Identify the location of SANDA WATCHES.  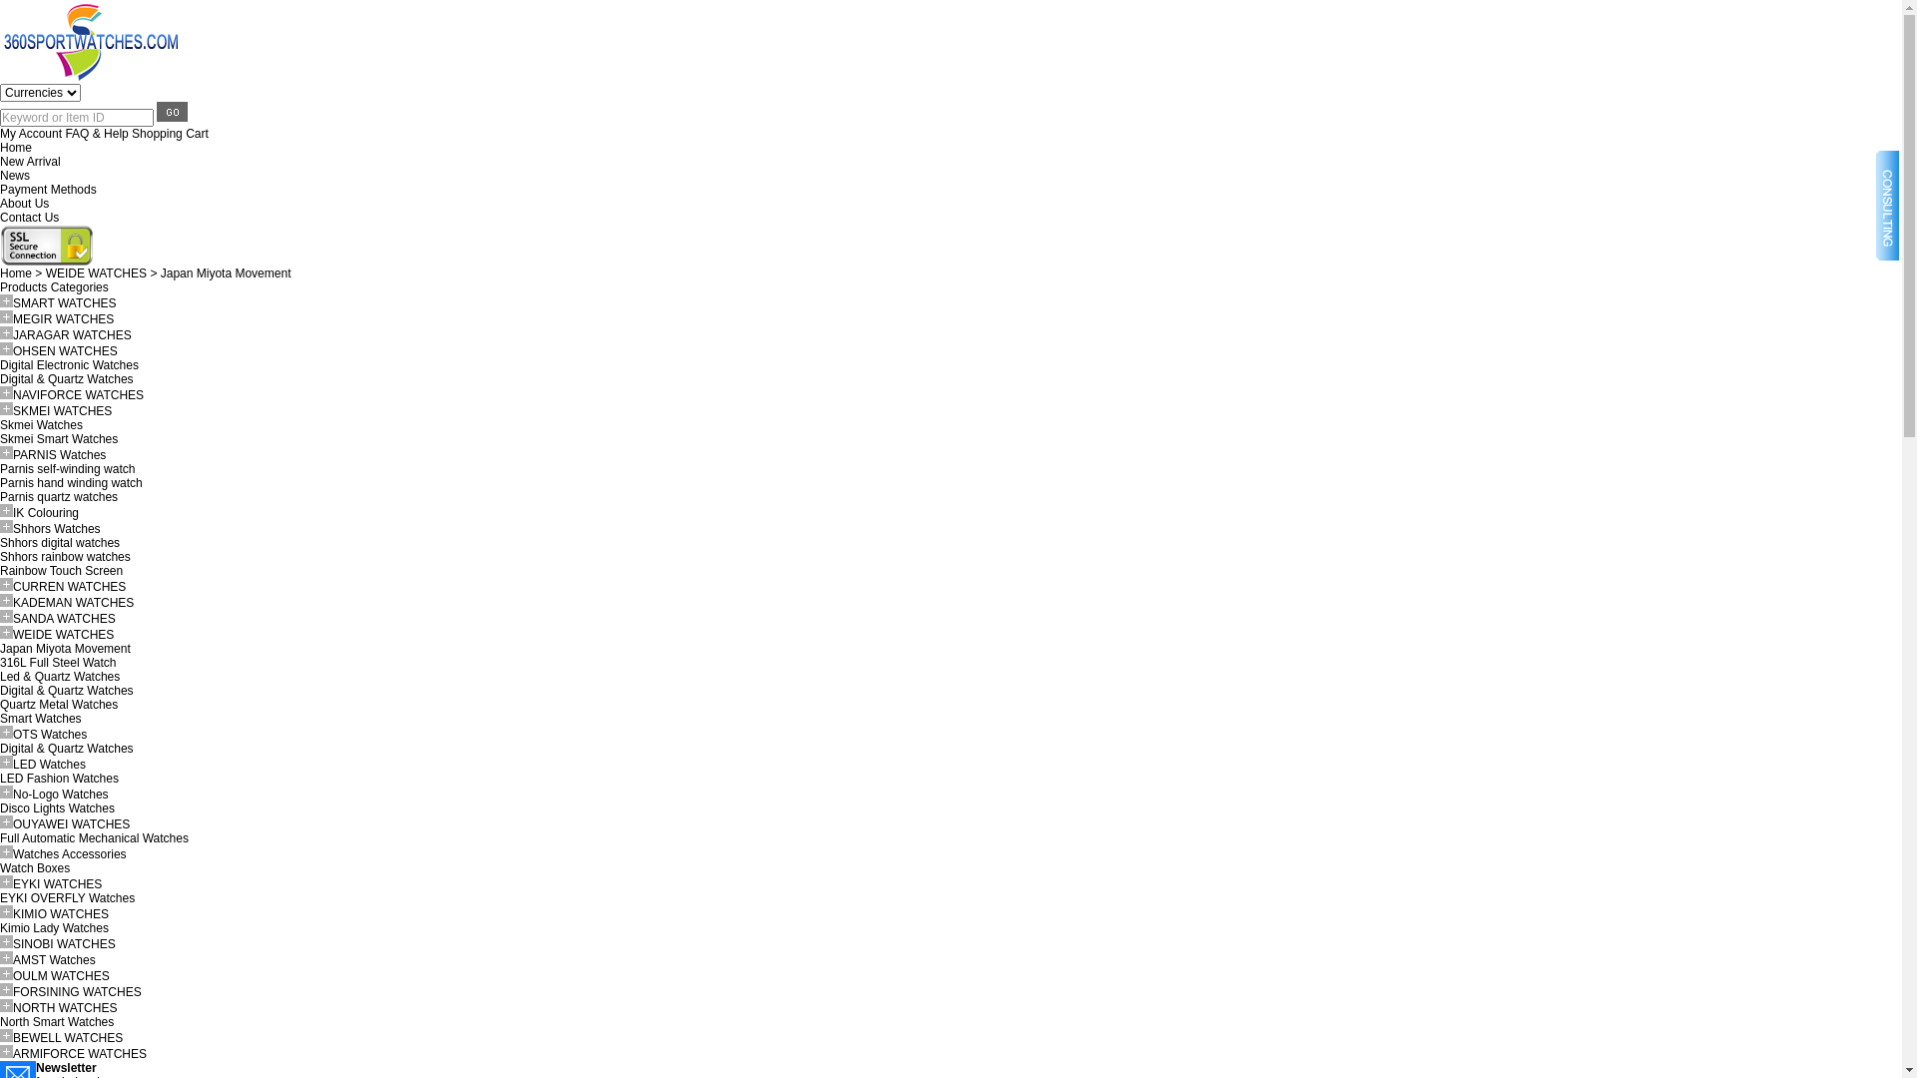
(64, 619).